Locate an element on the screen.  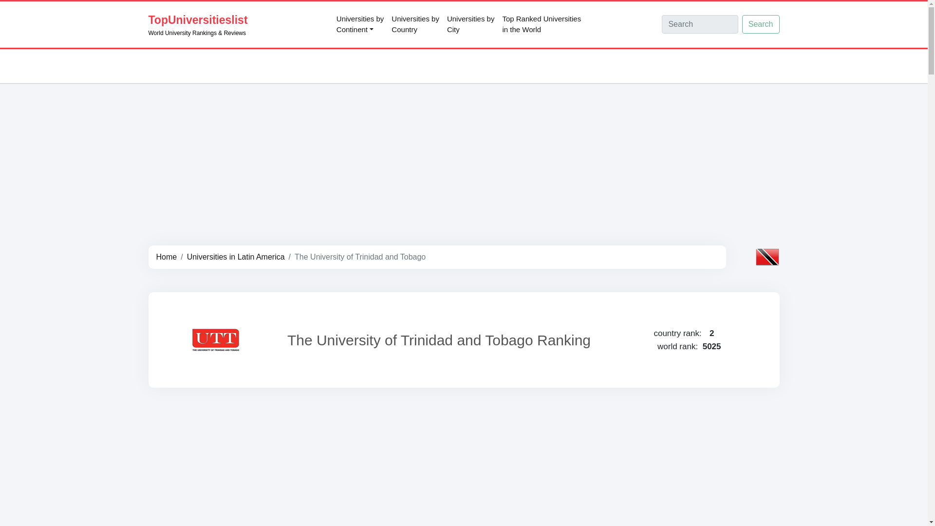
Top Ranked Universities in the World is located at coordinates (360, 24).